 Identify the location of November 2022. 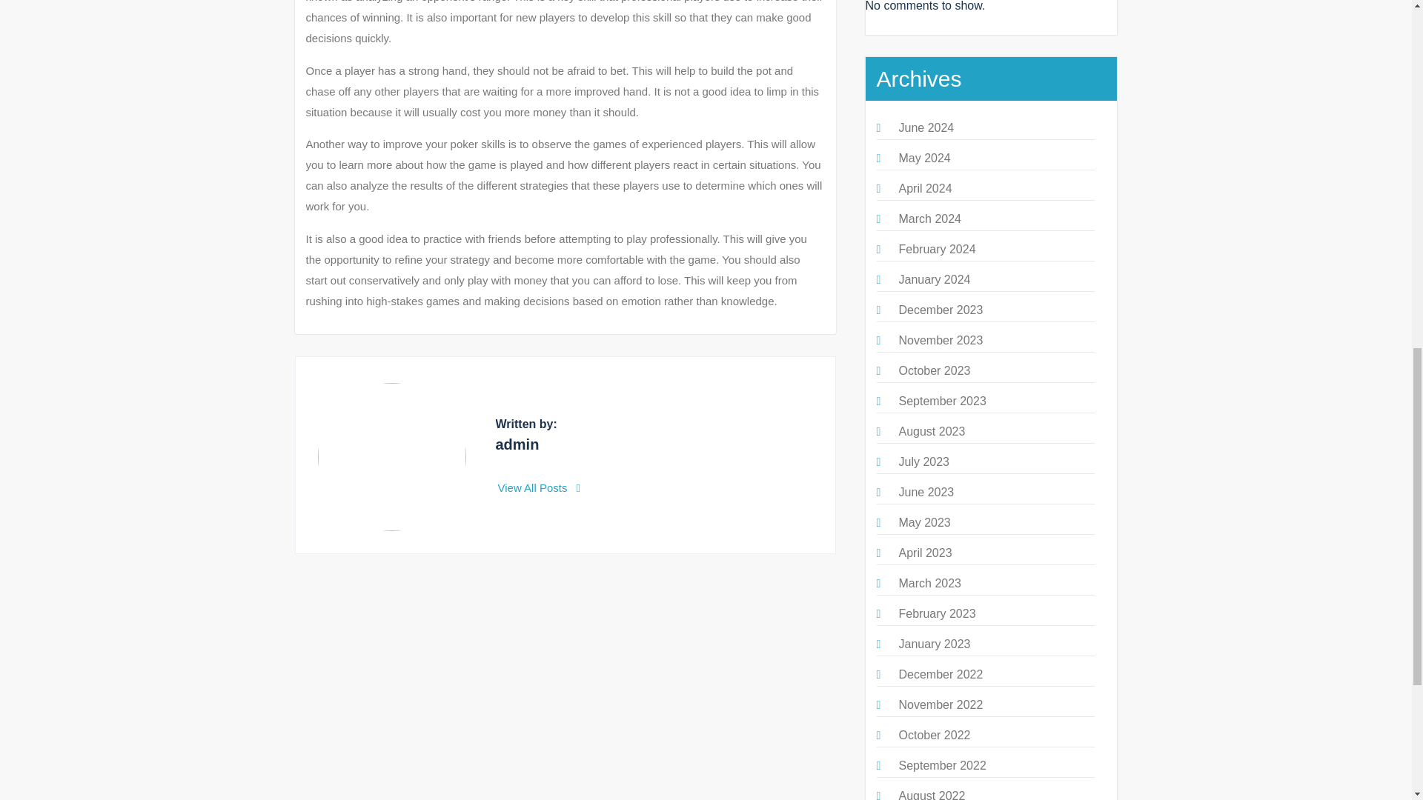
(940, 704).